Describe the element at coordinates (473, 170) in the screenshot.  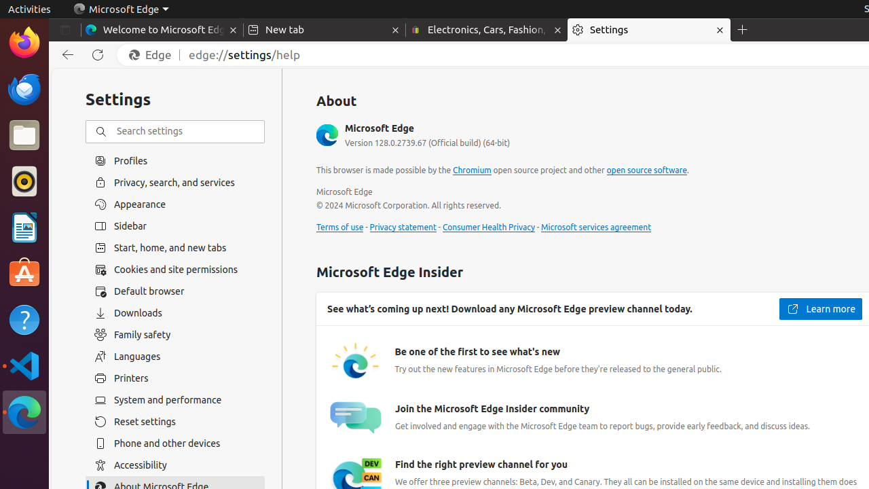
I see `Chromium` at that location.